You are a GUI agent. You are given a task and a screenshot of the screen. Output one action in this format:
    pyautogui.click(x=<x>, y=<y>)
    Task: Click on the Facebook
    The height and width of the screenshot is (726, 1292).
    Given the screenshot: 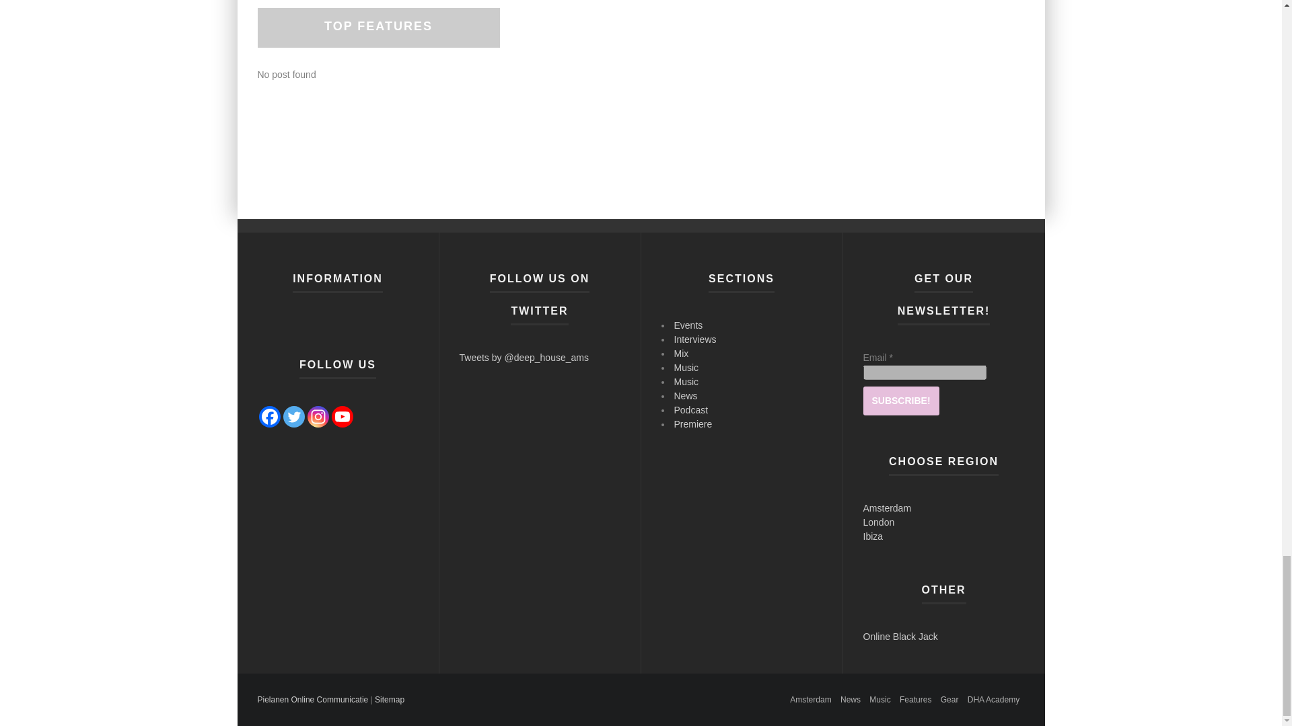 What is the action you would take?
    pyautogui.click(x=269, y=417)
    